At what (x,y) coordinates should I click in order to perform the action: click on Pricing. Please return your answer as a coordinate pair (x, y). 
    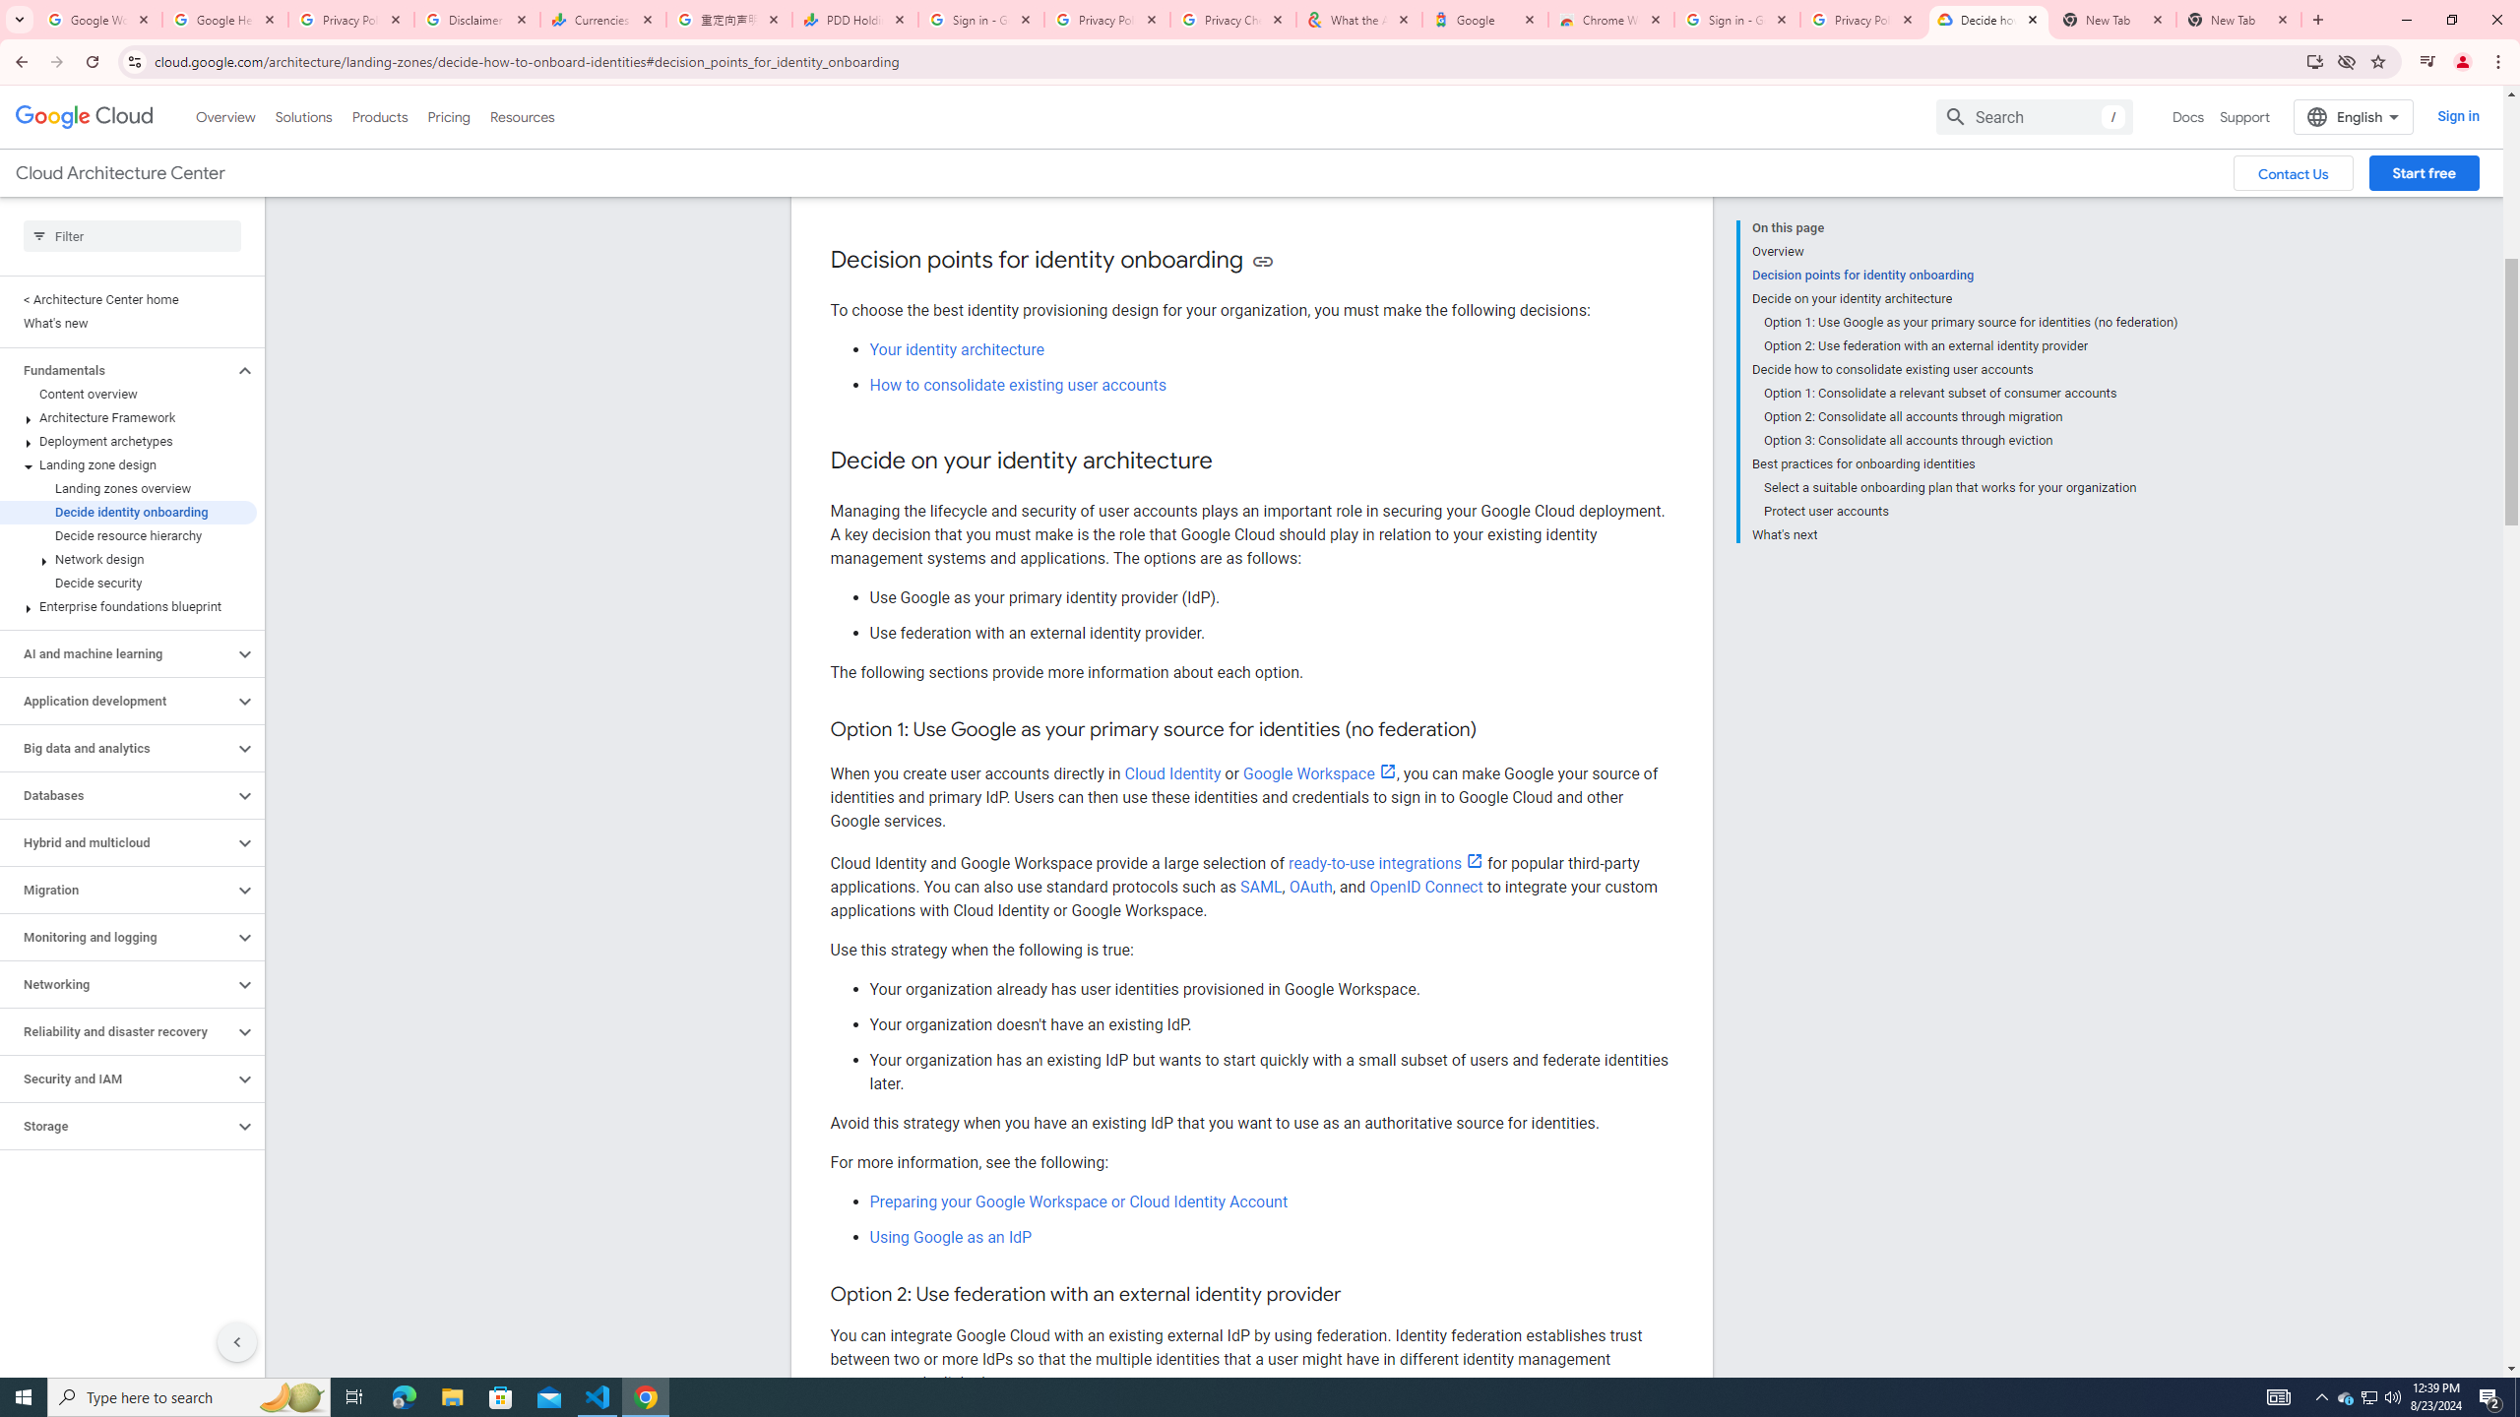
    Looking at the image, I should click on (449, 116).